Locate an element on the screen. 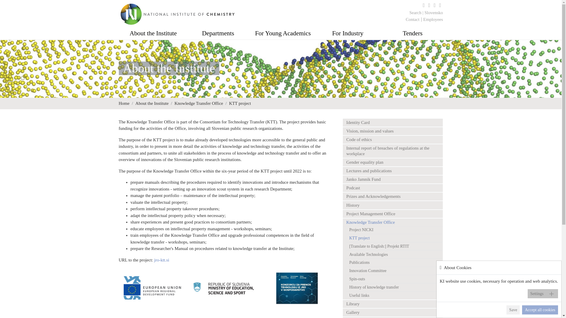 This screenshot has width=566, height=318. About the Institute is located at coordinates (153, 34).